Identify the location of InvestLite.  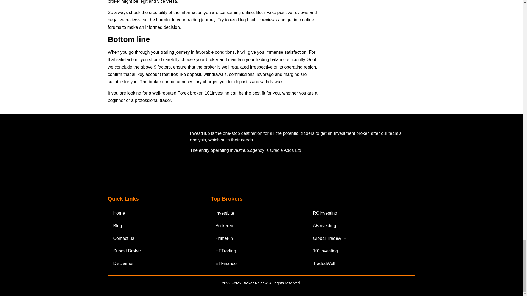
(259, 213).